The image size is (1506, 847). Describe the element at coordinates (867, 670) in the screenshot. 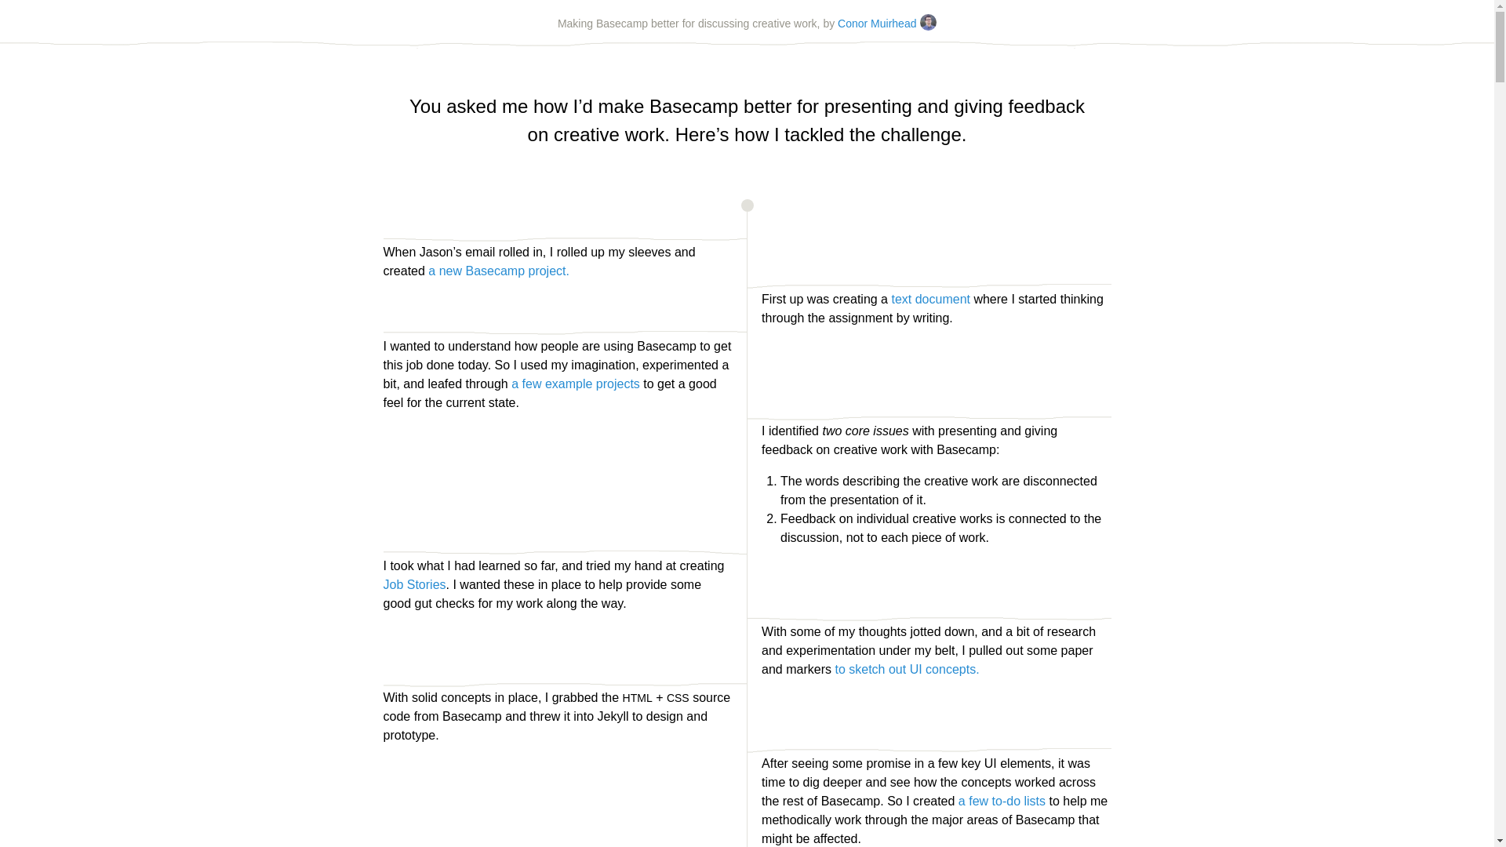

I see `sketch` at that location.